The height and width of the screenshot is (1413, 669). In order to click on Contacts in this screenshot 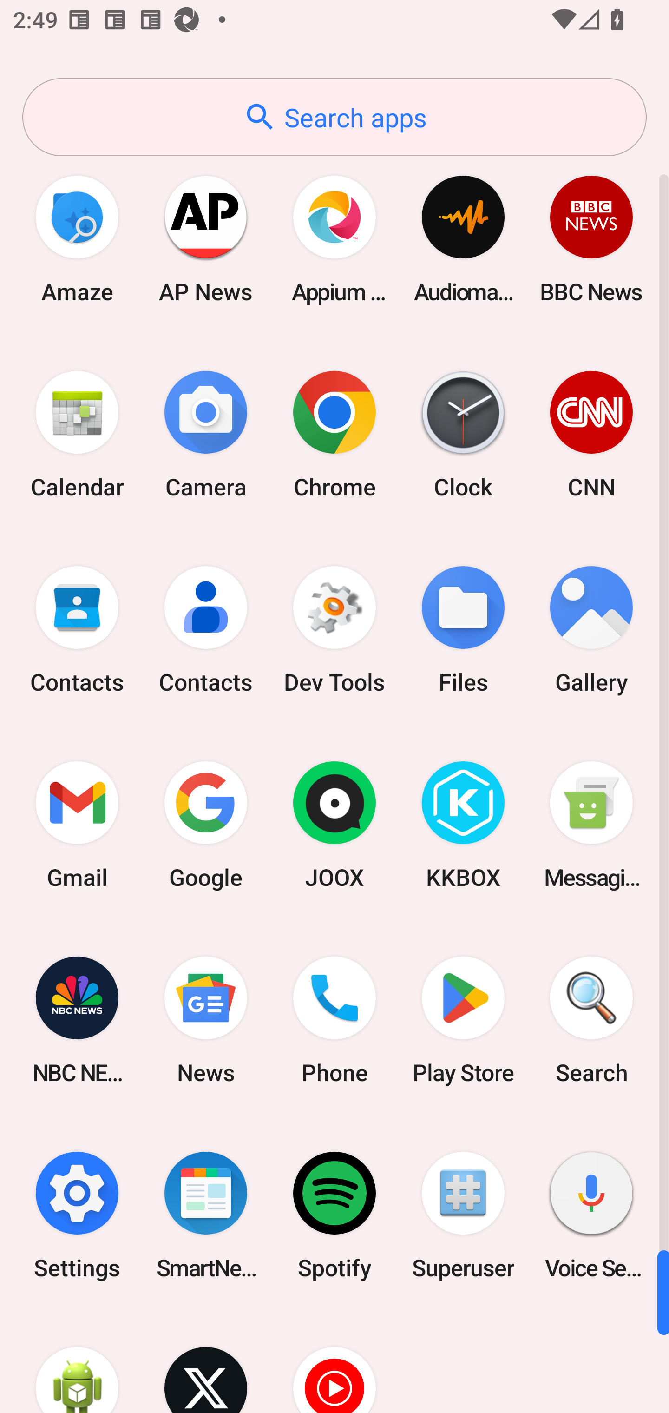, I will do `click(77, 630)`.